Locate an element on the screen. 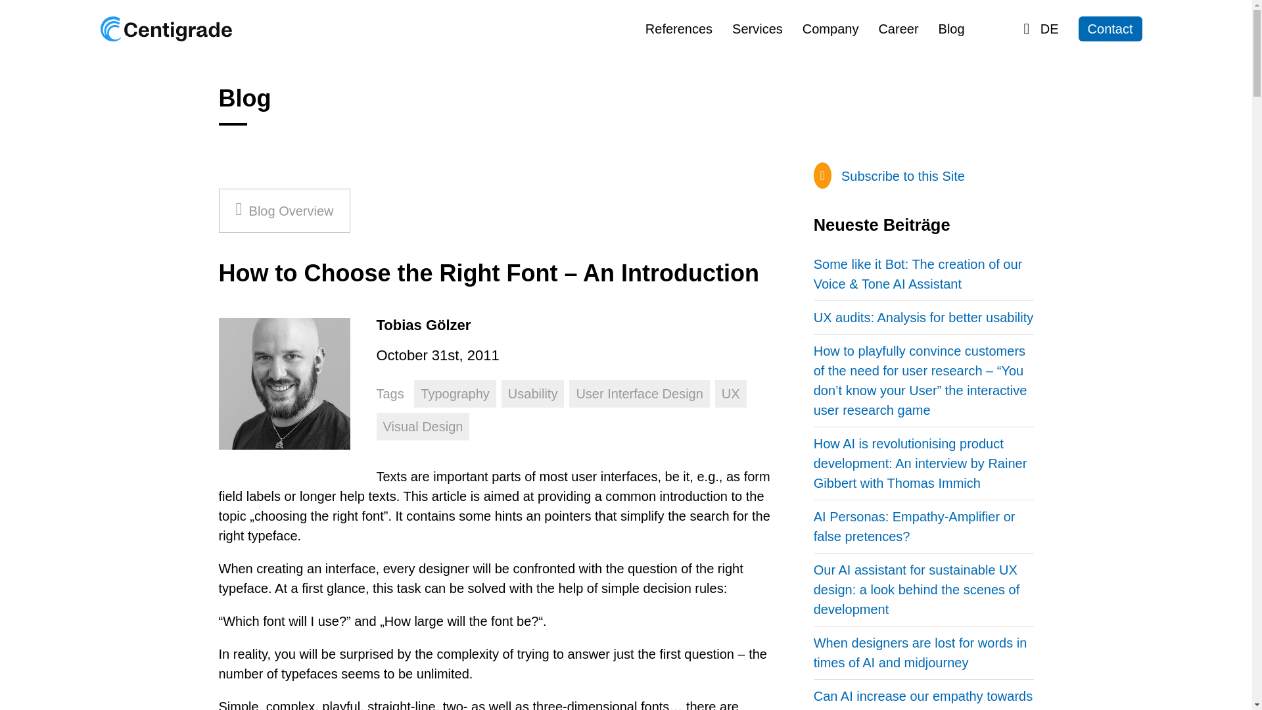  UX is located at coordinates (731, 393).